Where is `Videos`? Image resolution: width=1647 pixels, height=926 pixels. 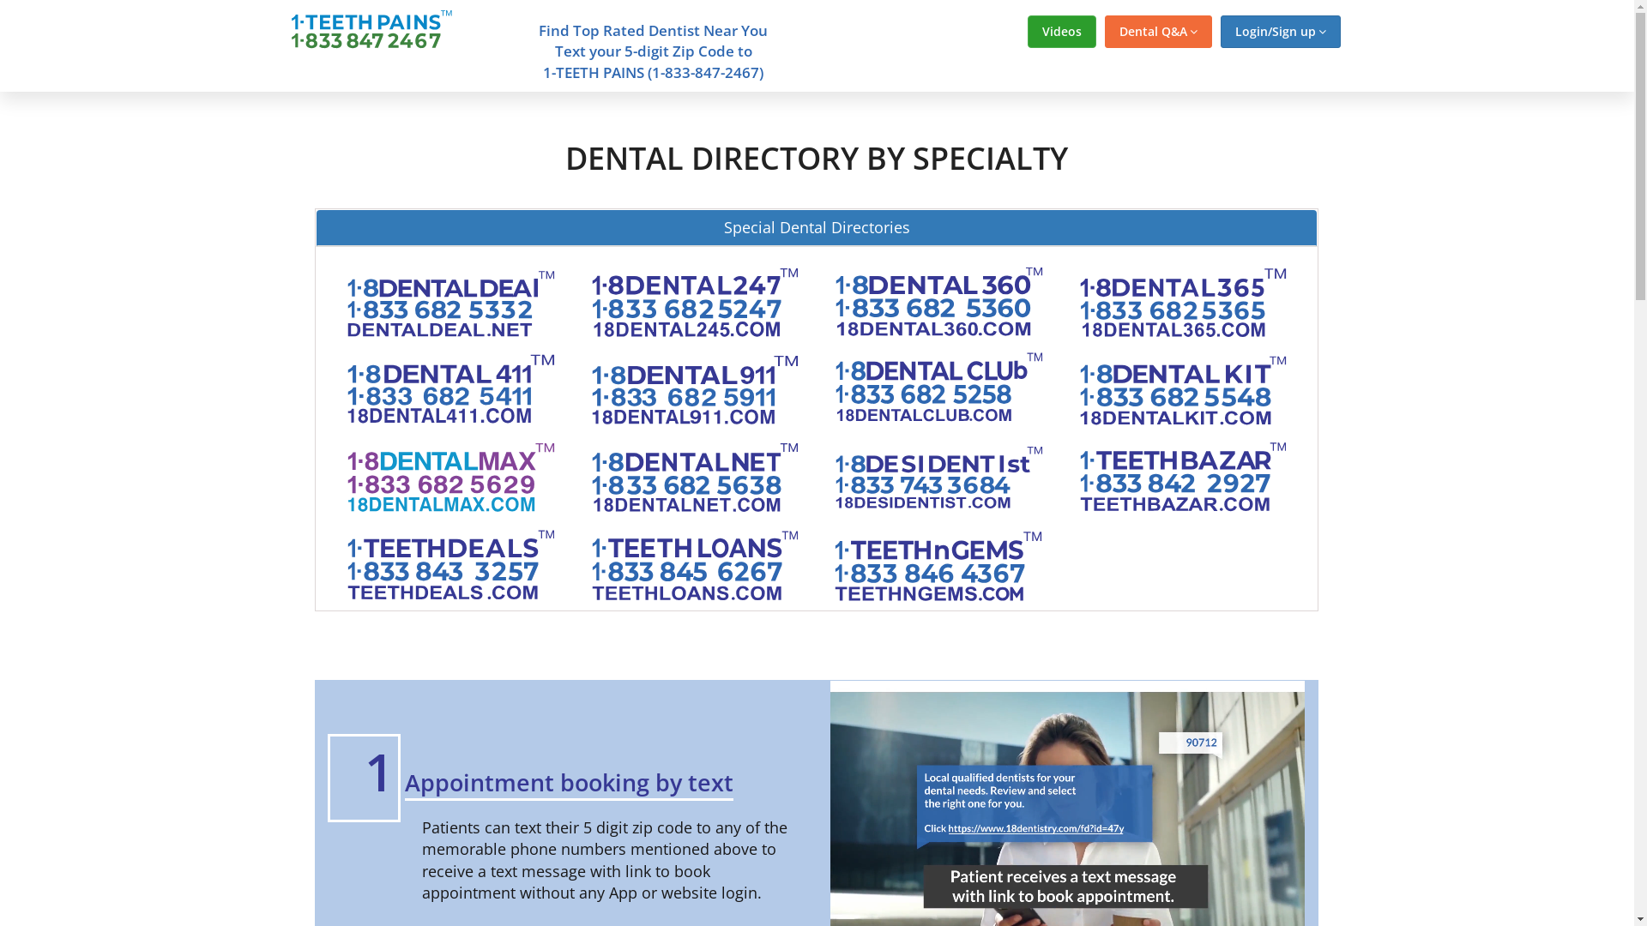
Videos is located at coordinates (1062, 32).